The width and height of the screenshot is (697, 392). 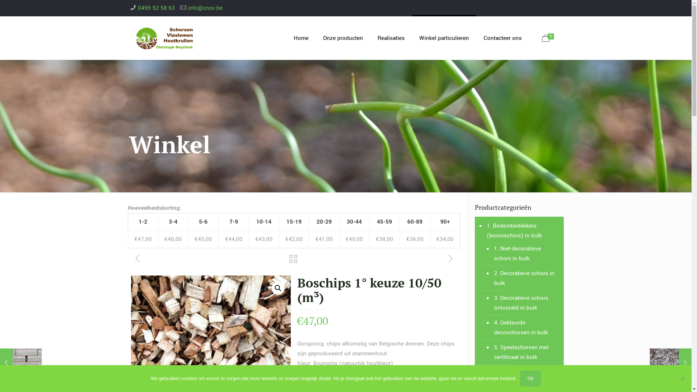 What do you see at coordinates (205, 8) in the screenshot?
I see `info@cnsv.be` at bounding box center [205, 8].